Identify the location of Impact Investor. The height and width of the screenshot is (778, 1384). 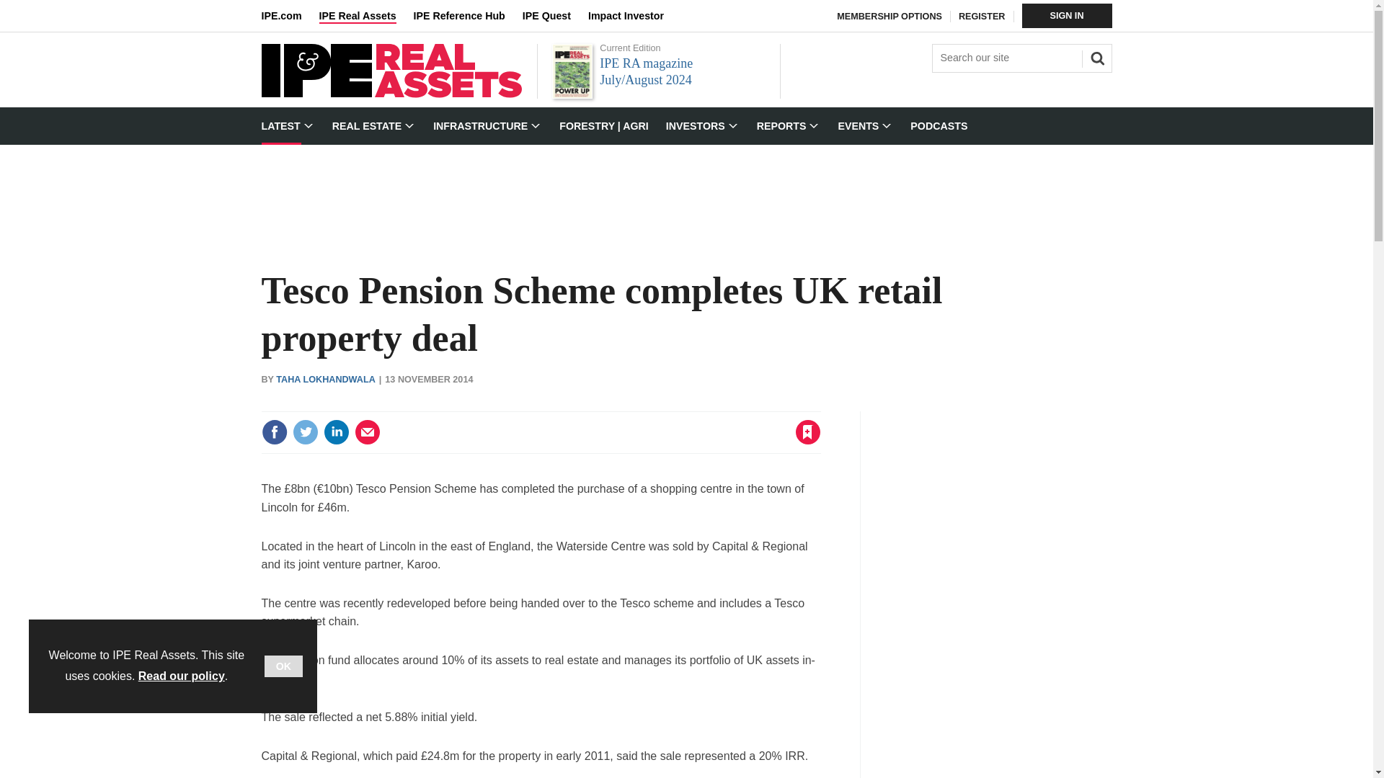
(634, 16).